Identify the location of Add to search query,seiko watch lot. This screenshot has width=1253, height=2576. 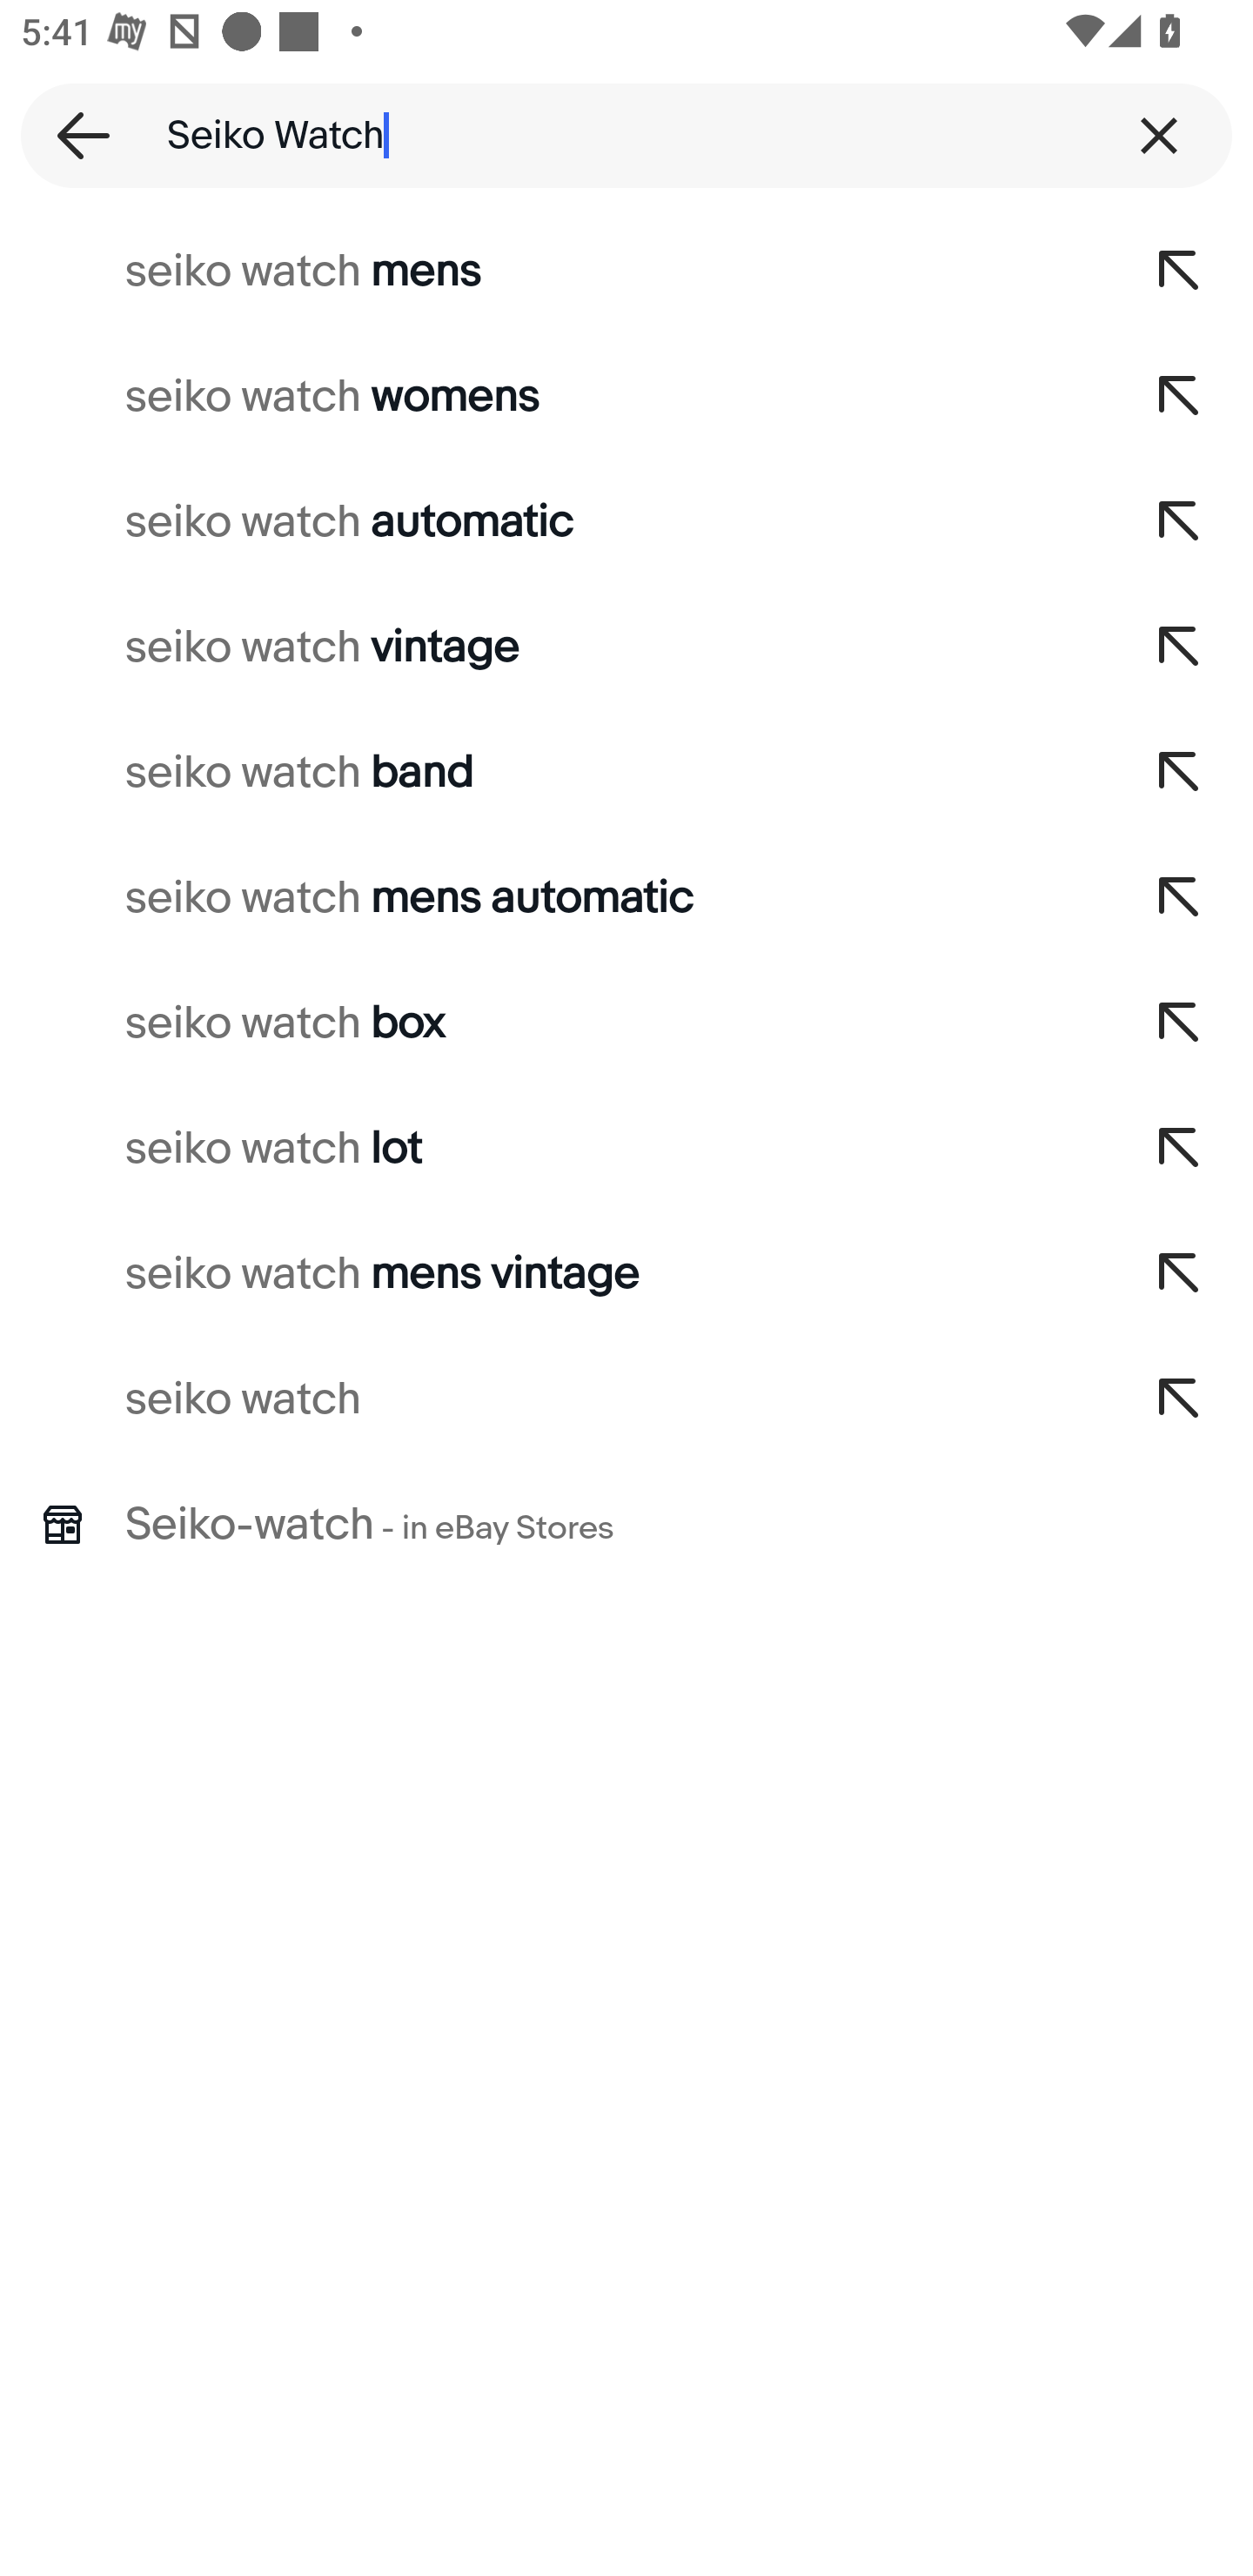
(1180, 1149).